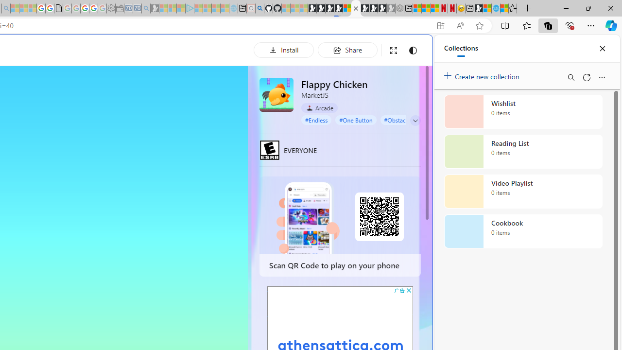 Image resolution: width=622 pixels, height=350 pixels. What do you see at coordinates (407, 120) in the screenshot?
I see `#Obstacle Course` at bounding box center [407, 120].